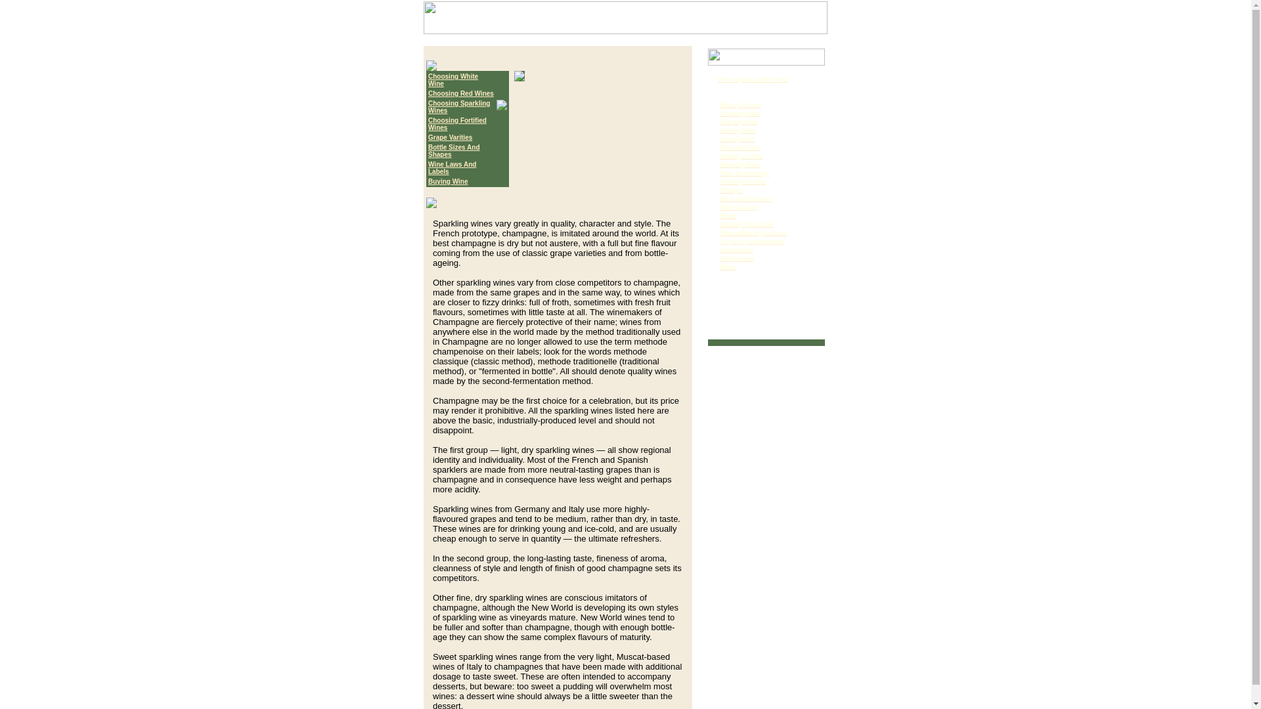 This screenshot has height=709, width=1261. Describe the element at coordinates (448, 181) in the screenshot. I see `Buying Wine` at that location.